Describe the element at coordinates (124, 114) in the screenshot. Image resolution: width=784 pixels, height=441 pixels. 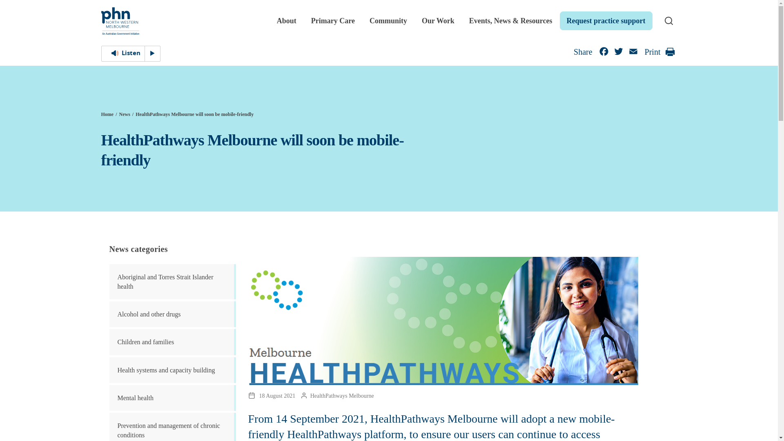
I see `News` at that location.